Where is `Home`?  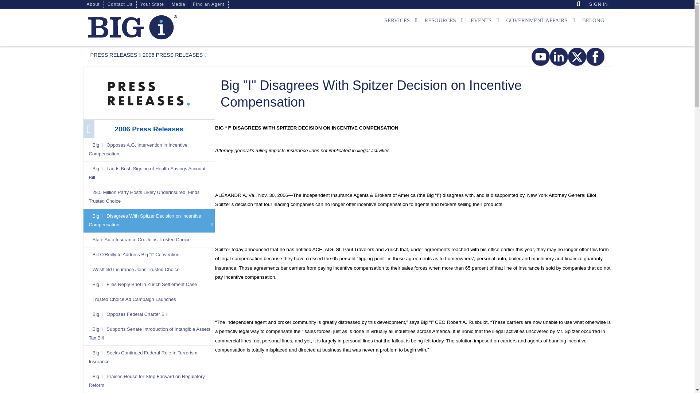
Home is located at coordinates (132, 27).